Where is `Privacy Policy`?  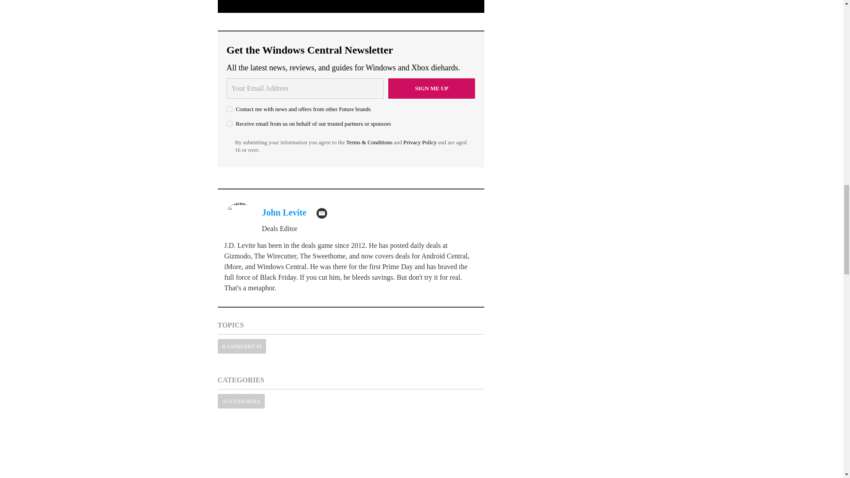
Privacy Policy is located at coordinates (420, 143).